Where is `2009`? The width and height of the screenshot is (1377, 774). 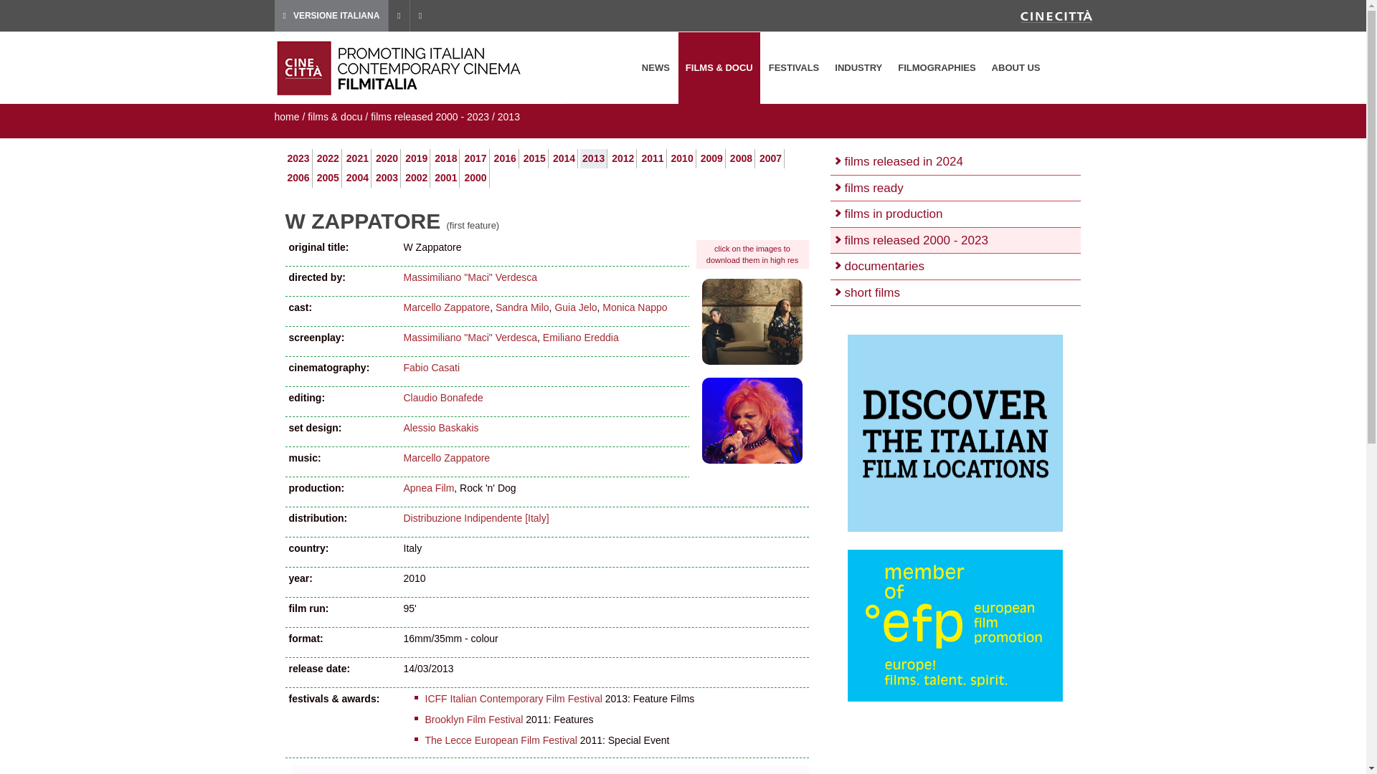
2009 is located at coordinates (711, 158).